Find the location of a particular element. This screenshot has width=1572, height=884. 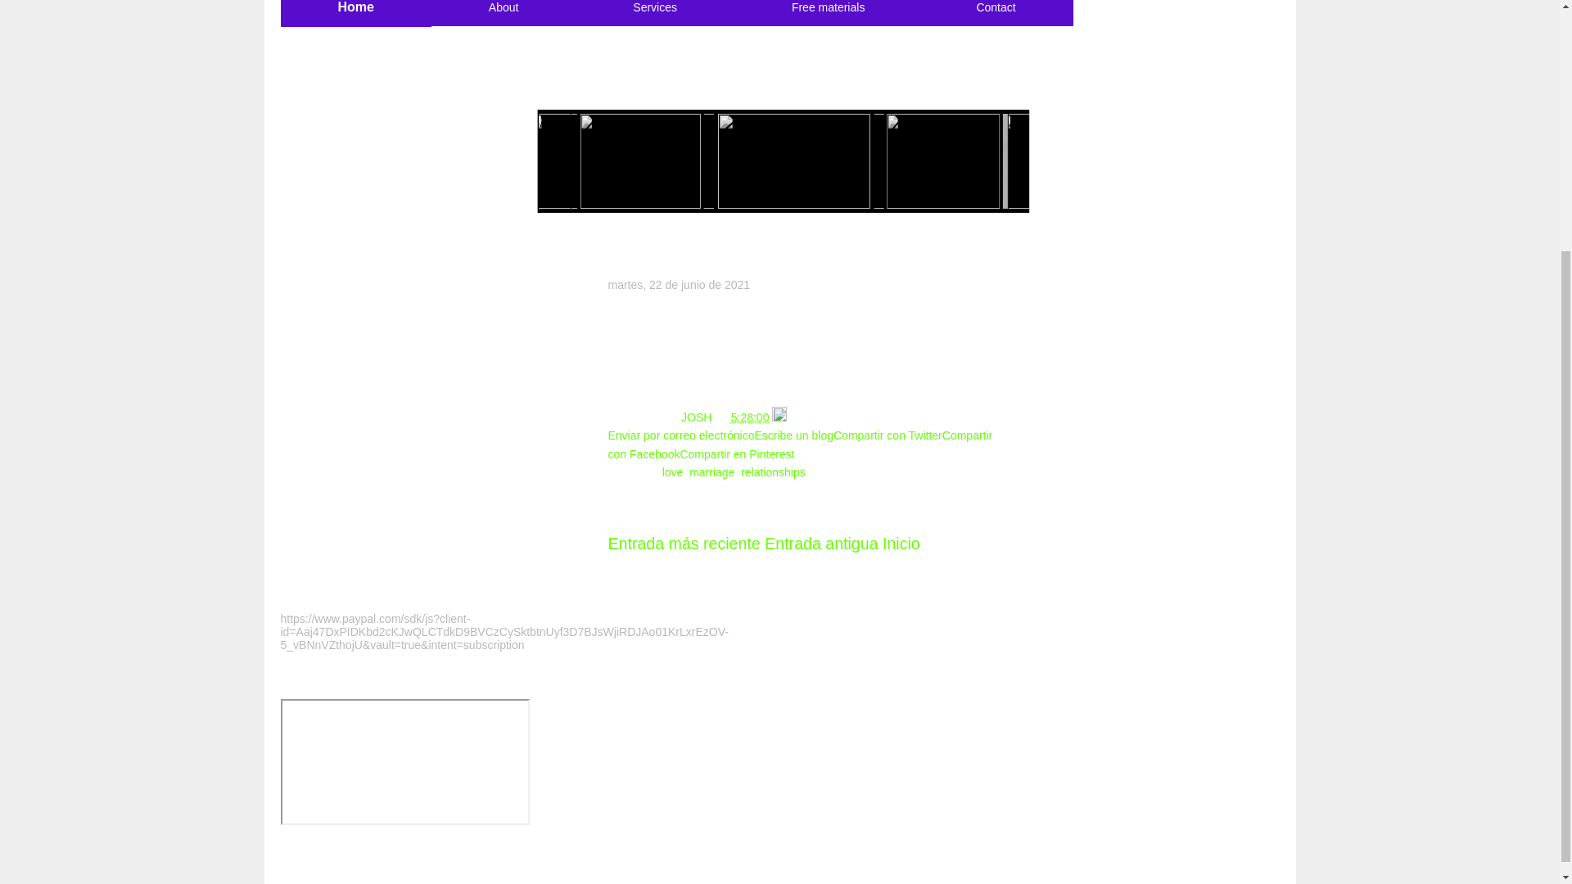

relationships is located at coordinates (773, 472).